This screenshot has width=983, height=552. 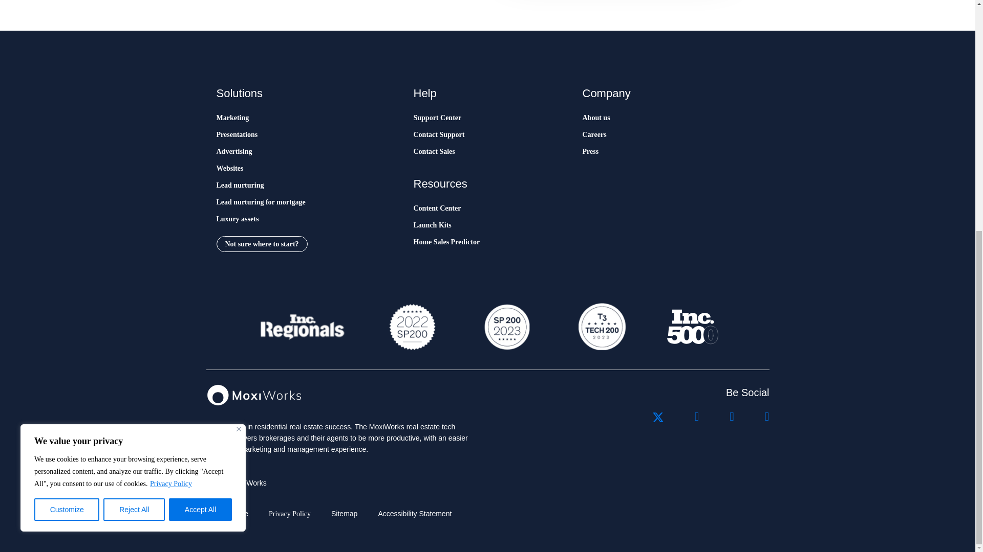 I want to click on Accept All, so click(x=201, y=116).